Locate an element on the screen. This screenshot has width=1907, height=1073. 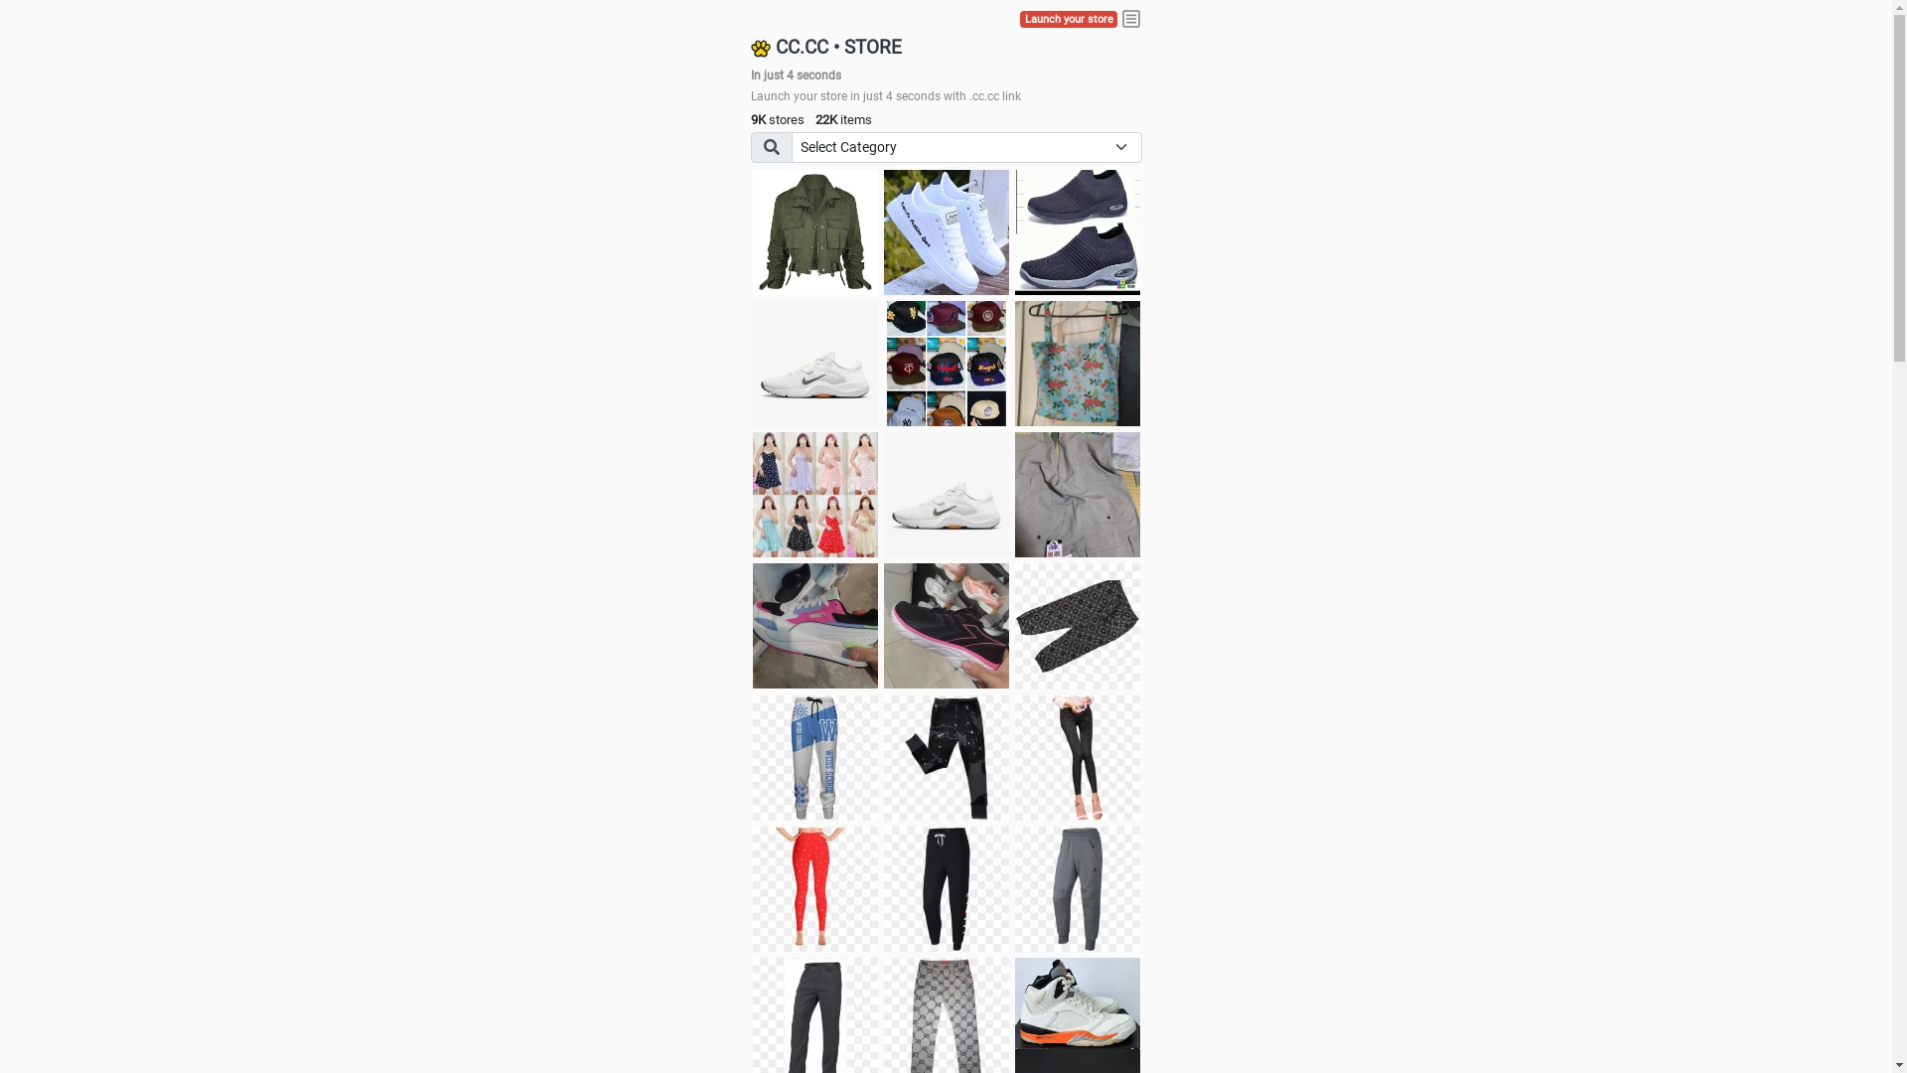
Short pant is located at coordinates (1078, 626).